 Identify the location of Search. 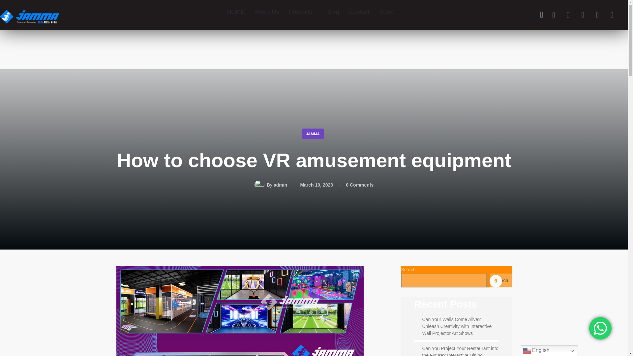
(11, 4).